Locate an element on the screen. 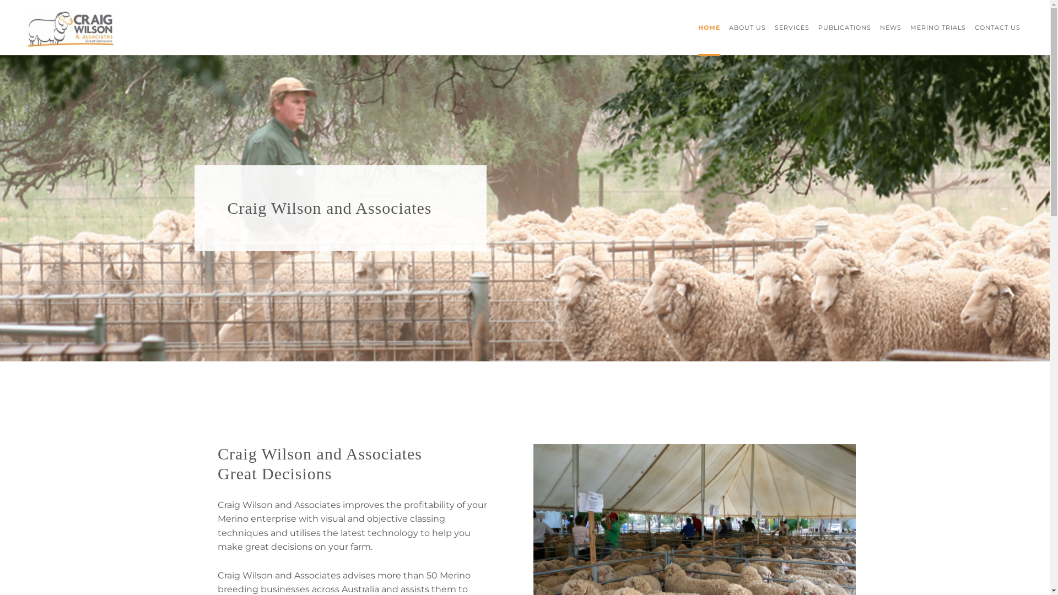 The width and height of the screenshot is (1058, 595). MERINO TRIALS is located at coordinates (938, 28).